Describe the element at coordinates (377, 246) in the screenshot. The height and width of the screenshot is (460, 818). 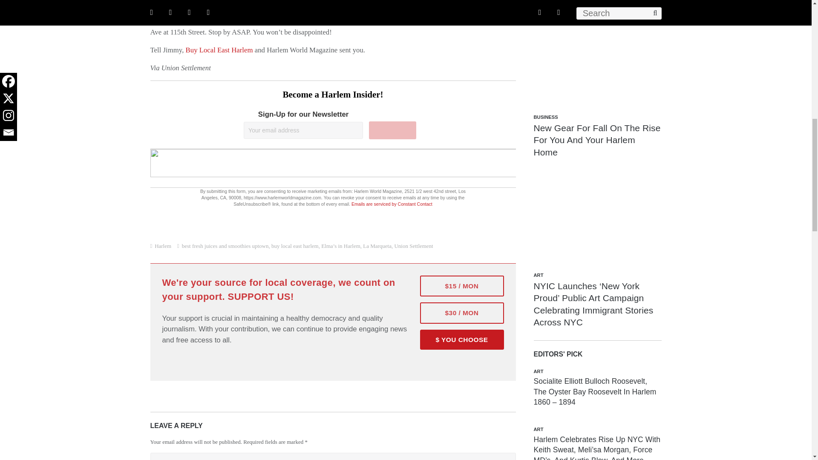
I see `La Marqueta` at that location.